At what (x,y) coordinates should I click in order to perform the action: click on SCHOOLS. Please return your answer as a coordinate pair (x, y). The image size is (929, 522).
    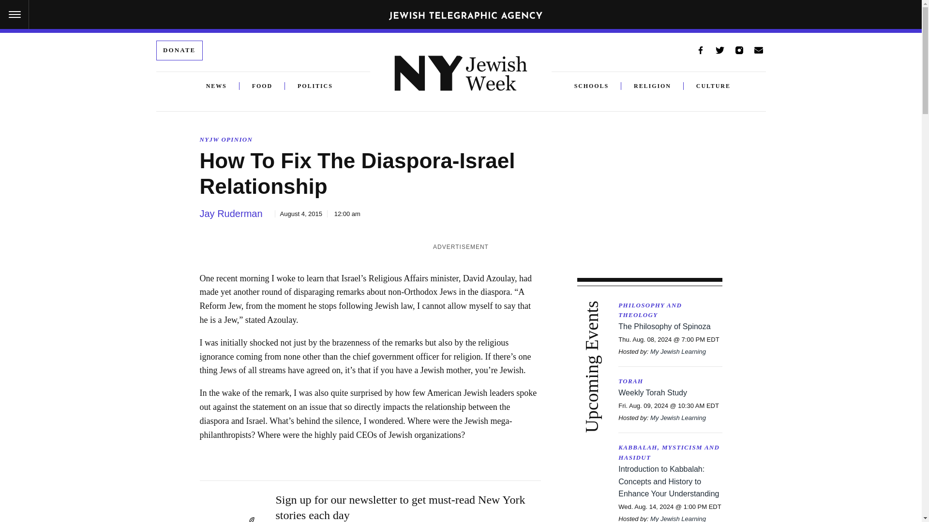
    Looking at the image, I should click on (598, 86).